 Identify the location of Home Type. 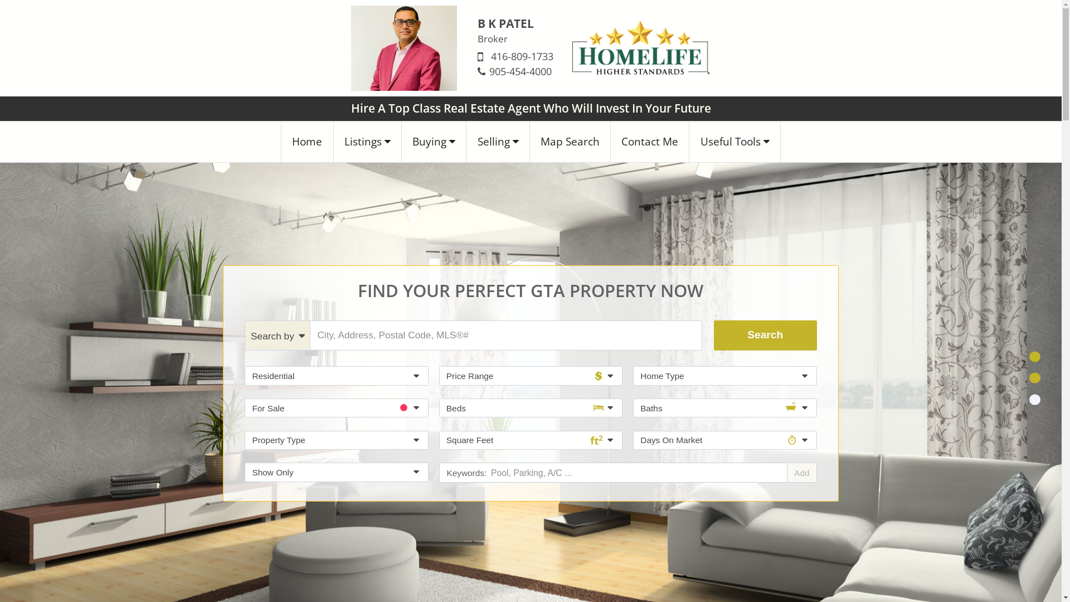
(724, 376).